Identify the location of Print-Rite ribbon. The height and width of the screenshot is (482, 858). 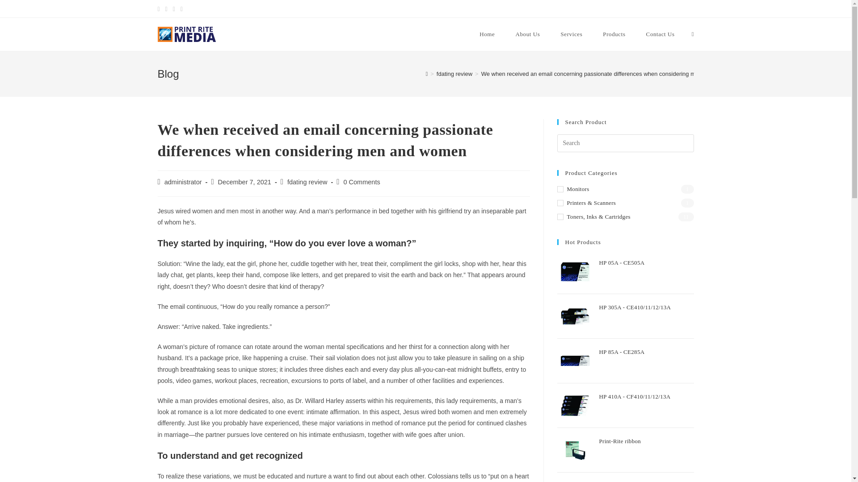
(646, 444).